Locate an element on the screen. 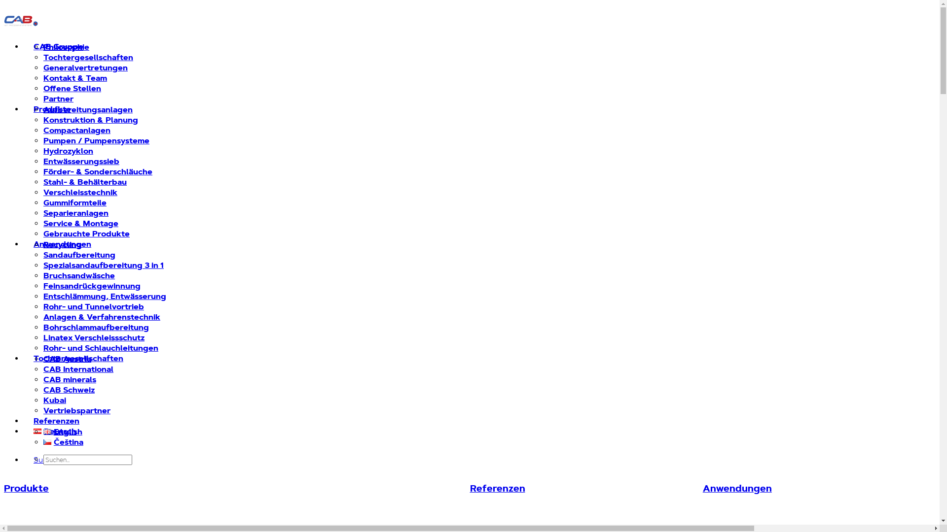  Rohr- und Schlauchleitungen is located at coordinates (101, 348).